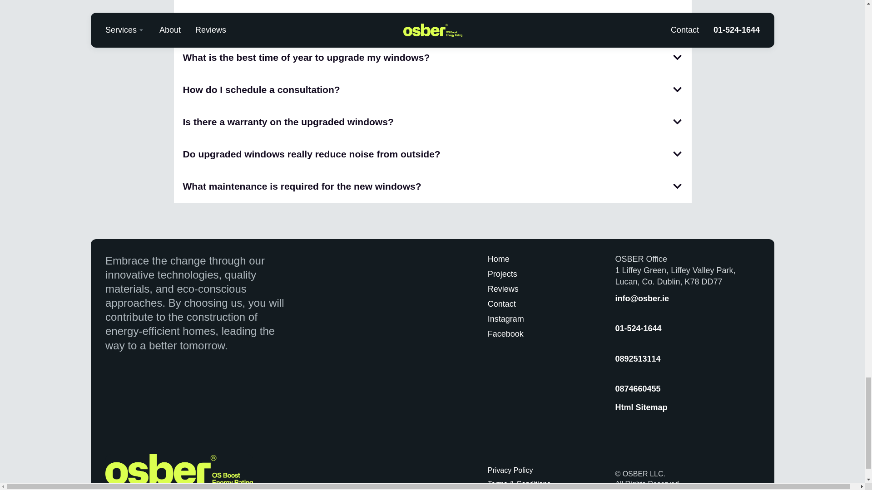 The width and height of the screenshot is (872, 490). I want to click on How do I schedule a consultation?, so click(261, 89).